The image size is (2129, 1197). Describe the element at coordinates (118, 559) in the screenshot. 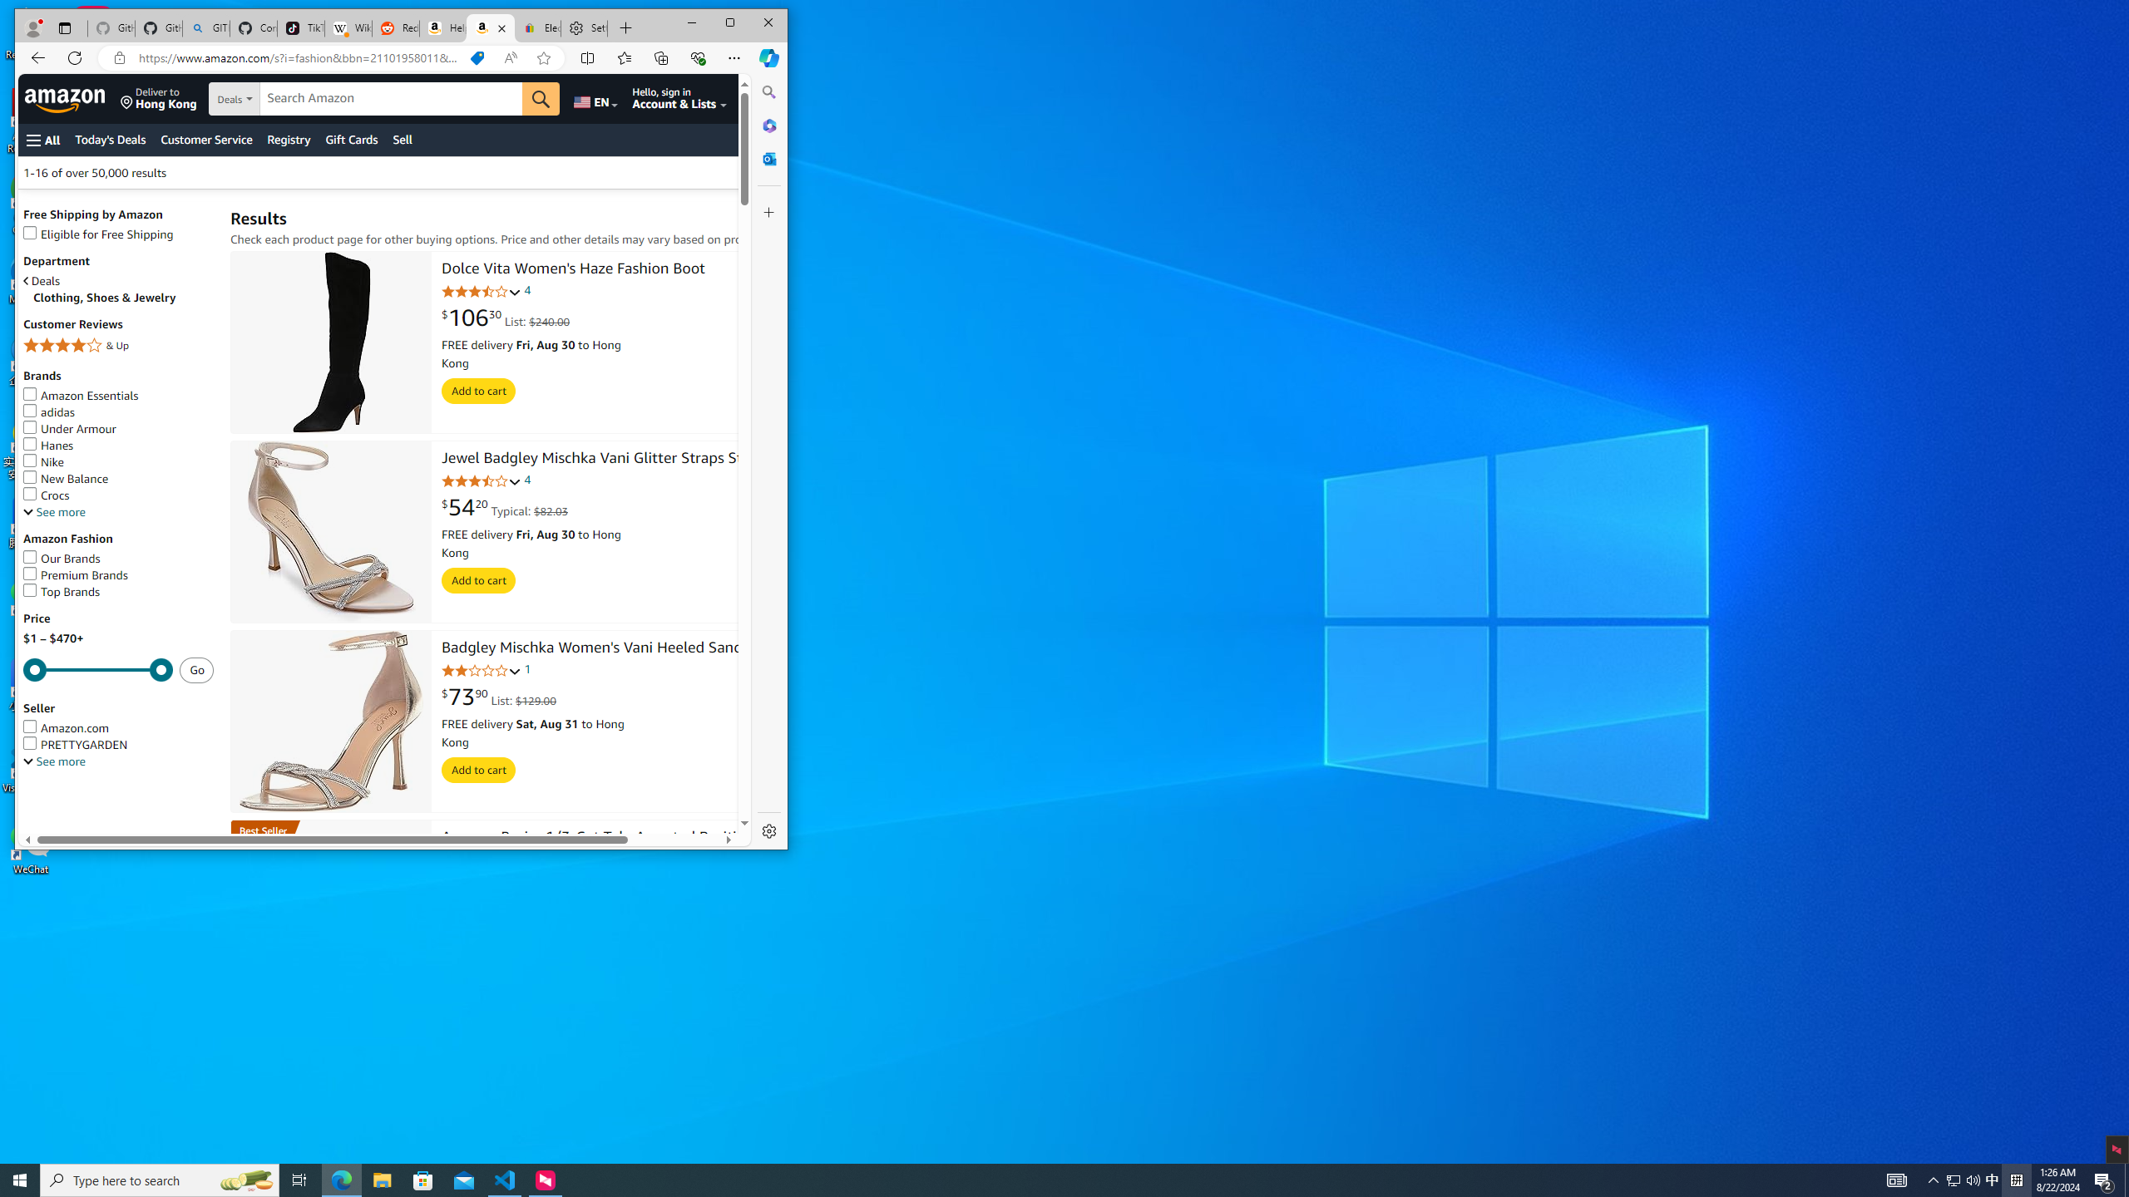

I see `Our Brands` at that location.